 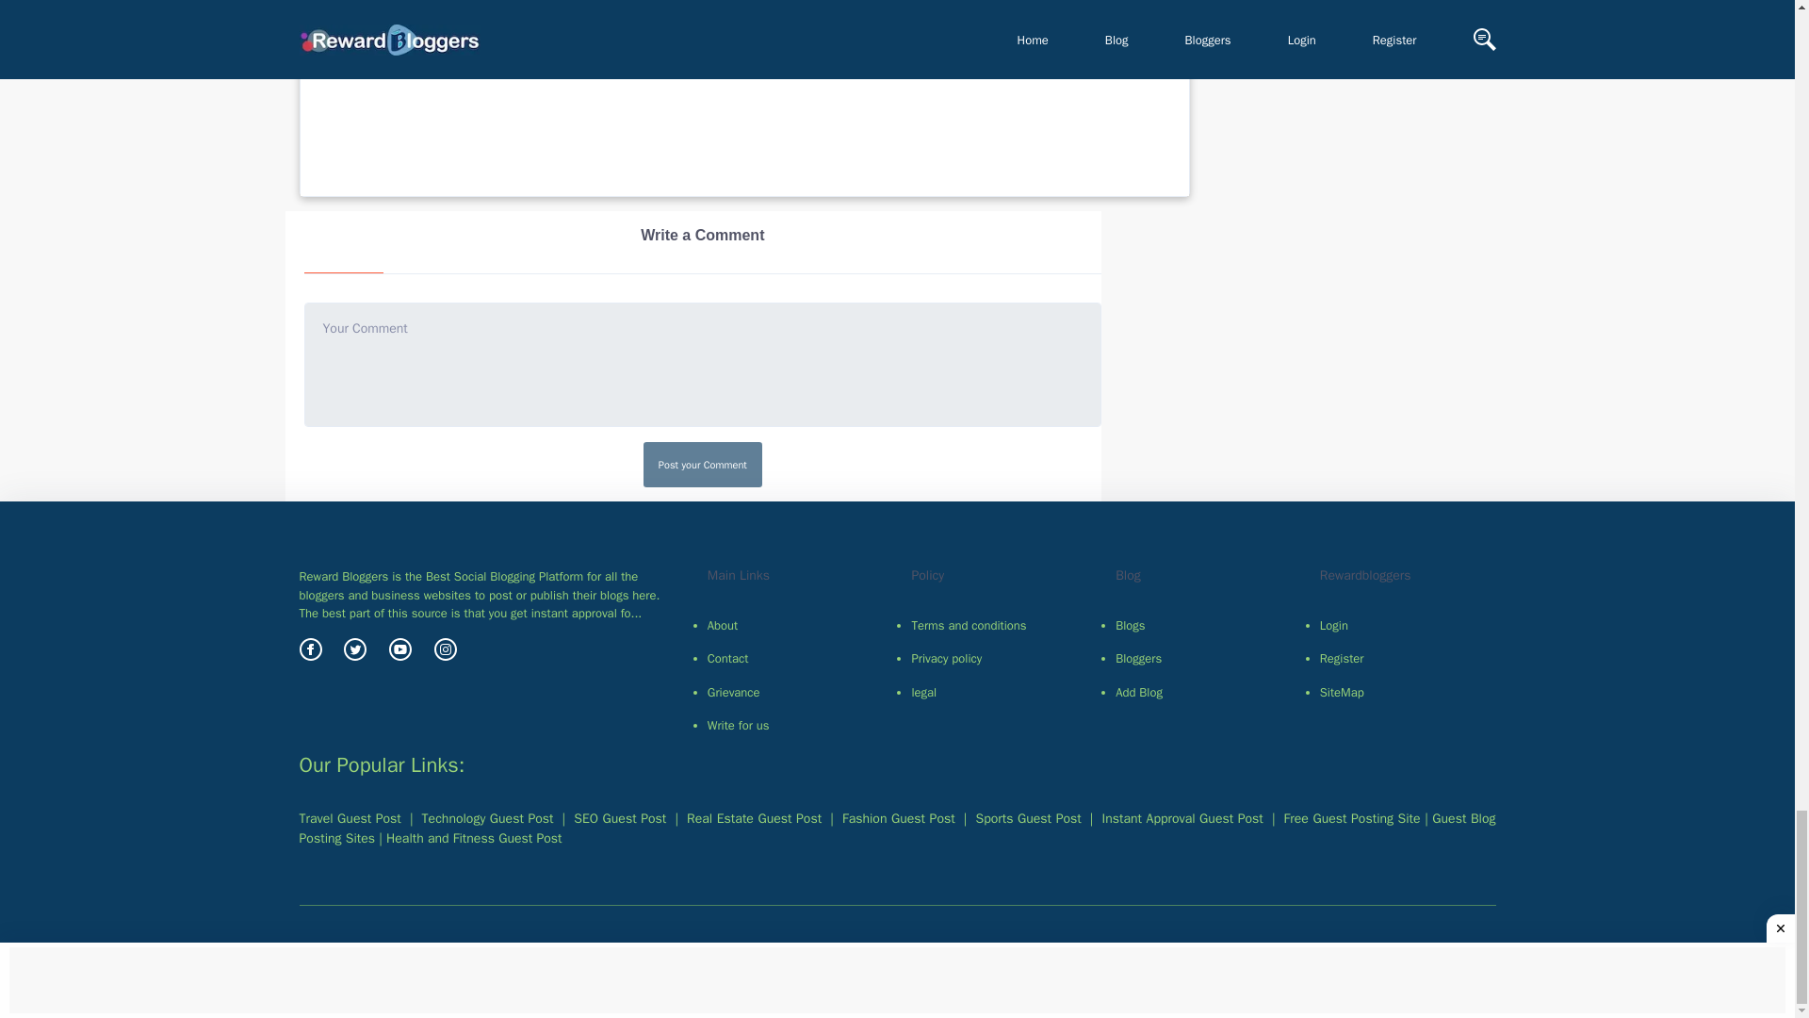 What do you see at coordinates (754, 818) in the screenshot?
I see `Real Estate Guest Post` at bounding box center [754, 818].